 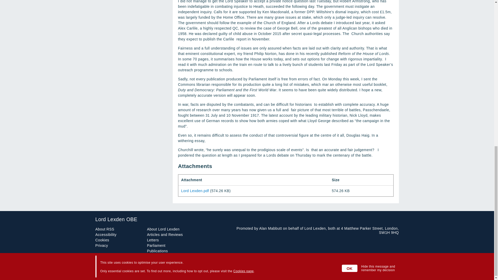 I want to click on Accessibility, so click(x=106, y=234).